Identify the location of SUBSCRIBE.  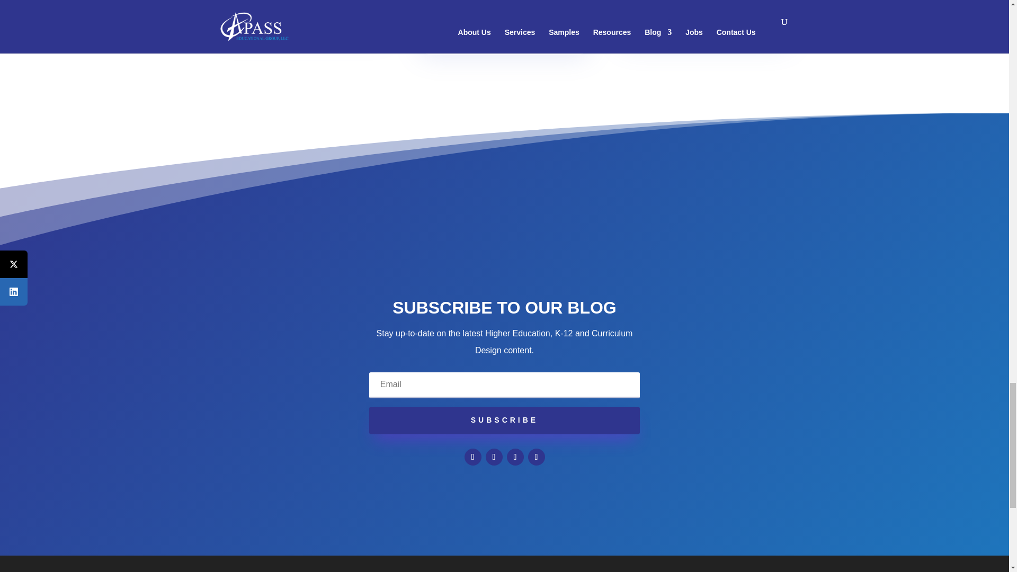
(504, 420).